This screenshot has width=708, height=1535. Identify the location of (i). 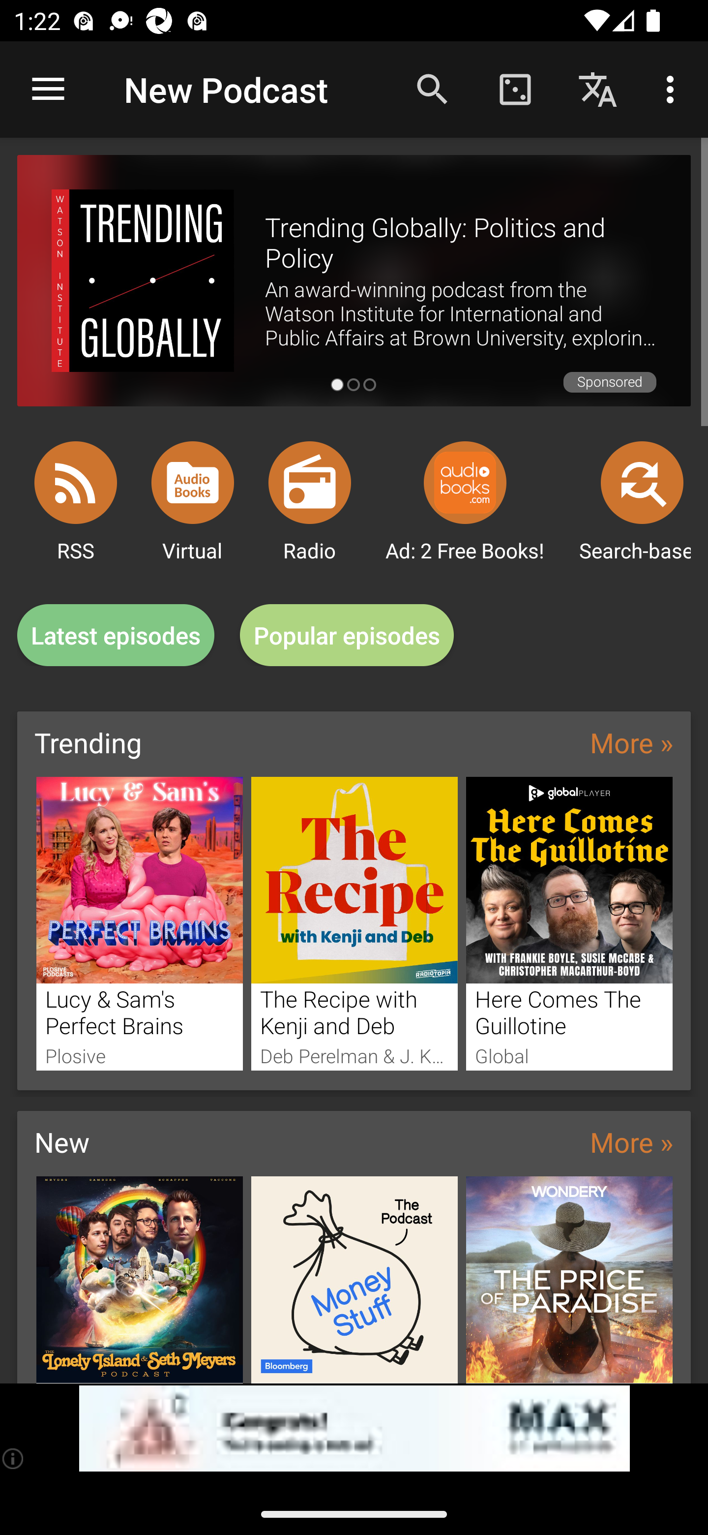
(14, 1458).